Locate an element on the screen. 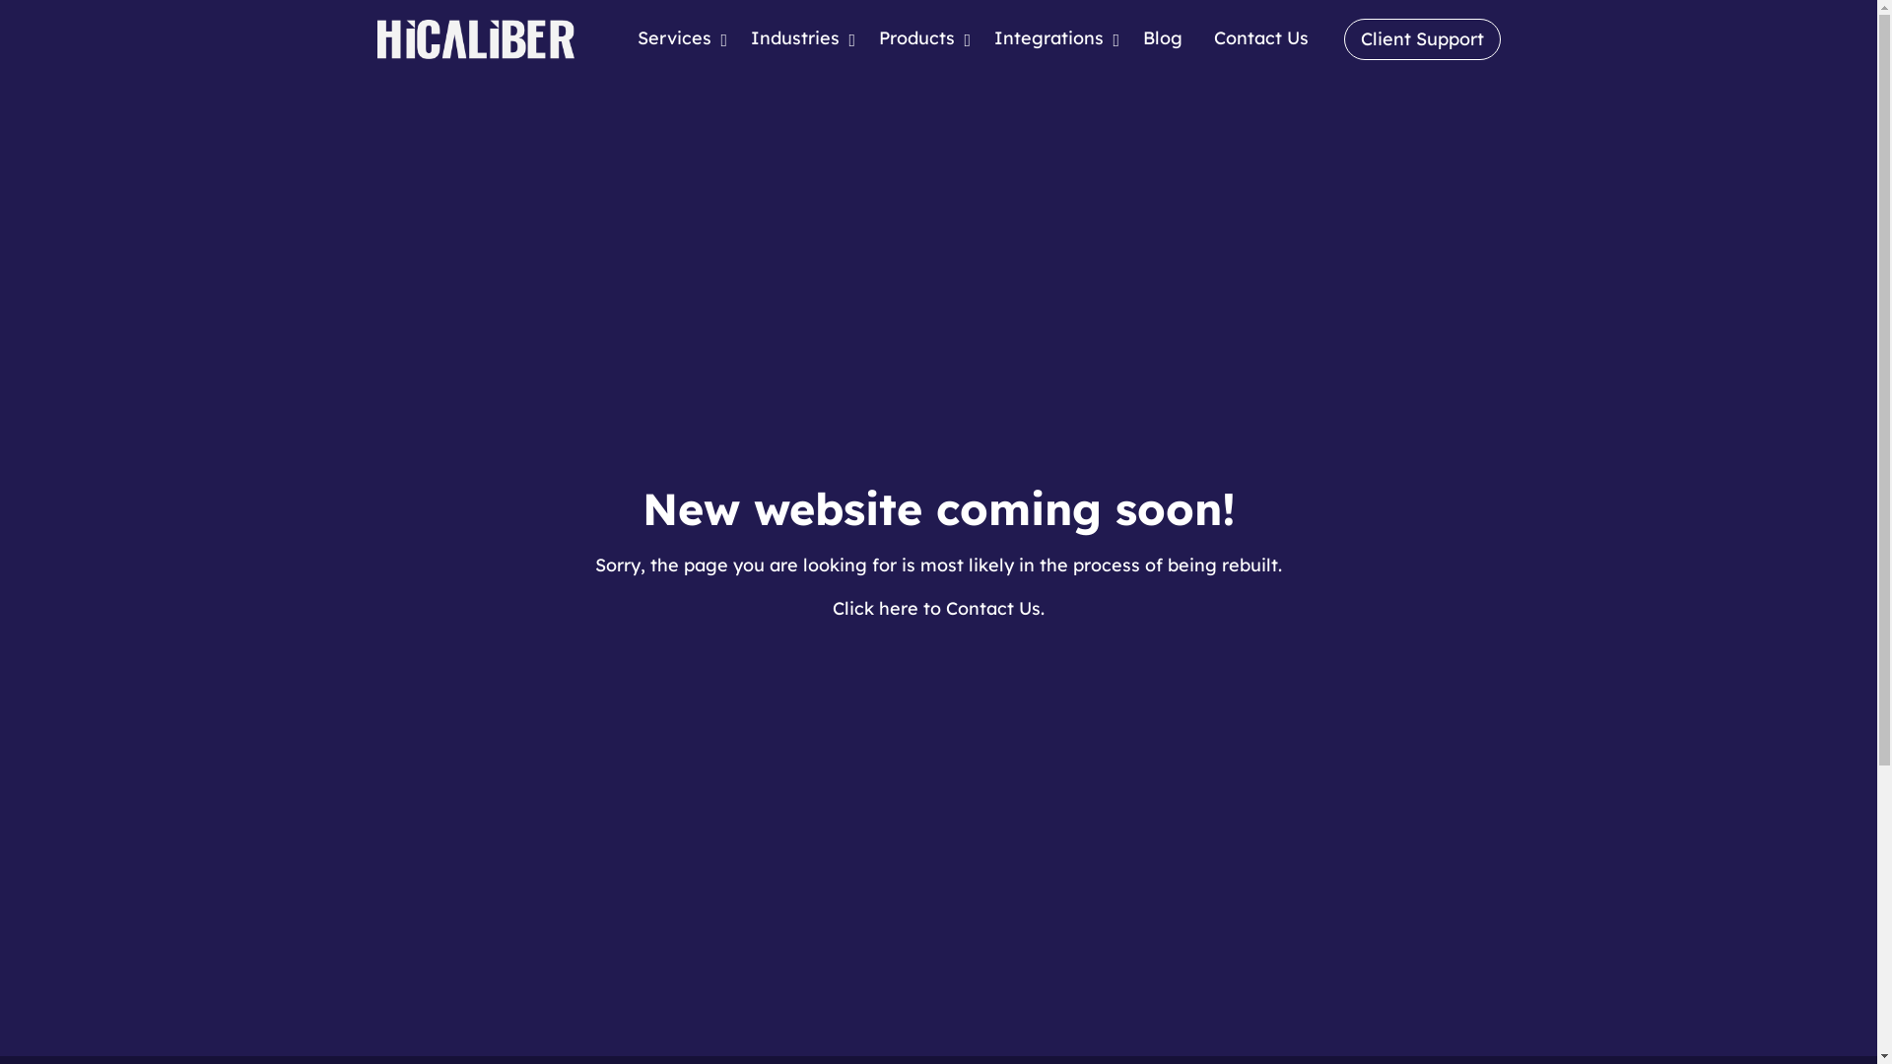 The image size is (1892, 1064). Services is located at coordinates (678, 38).